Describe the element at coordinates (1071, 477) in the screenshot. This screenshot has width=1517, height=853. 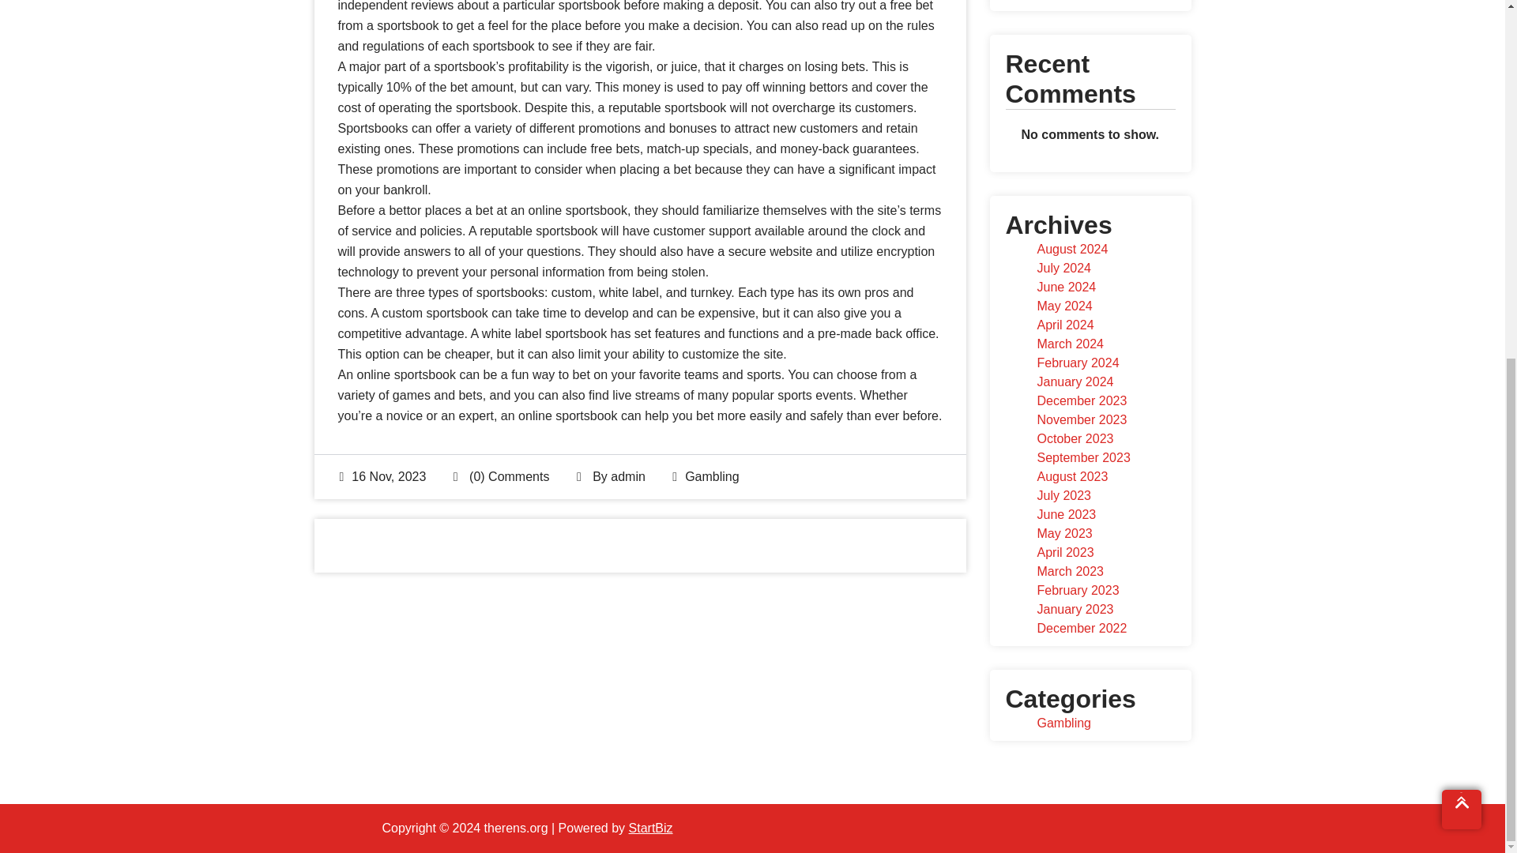
I see `August 2023` at that location.